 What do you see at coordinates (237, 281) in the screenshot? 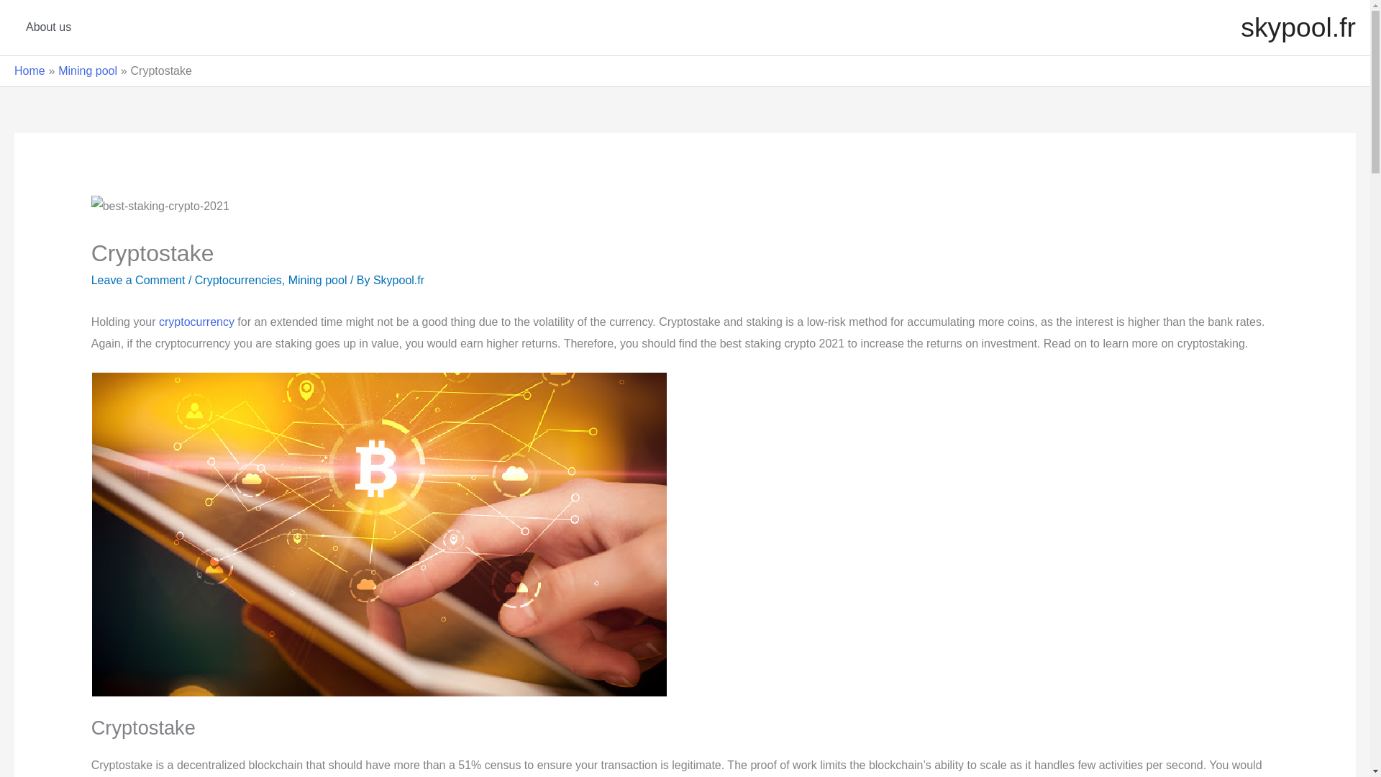
I see `Cryptocurrencies` at bounding box center [237, 281].